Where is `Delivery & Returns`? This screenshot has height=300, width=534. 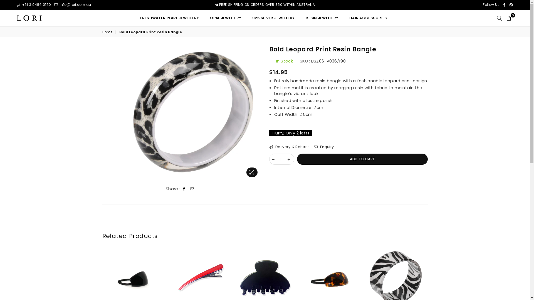
Delivery & Returns is located at coordinates (290, 147).